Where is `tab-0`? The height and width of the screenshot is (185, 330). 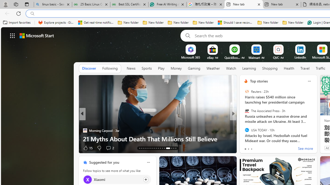
tab-0 is located at coordinates (245, 149).